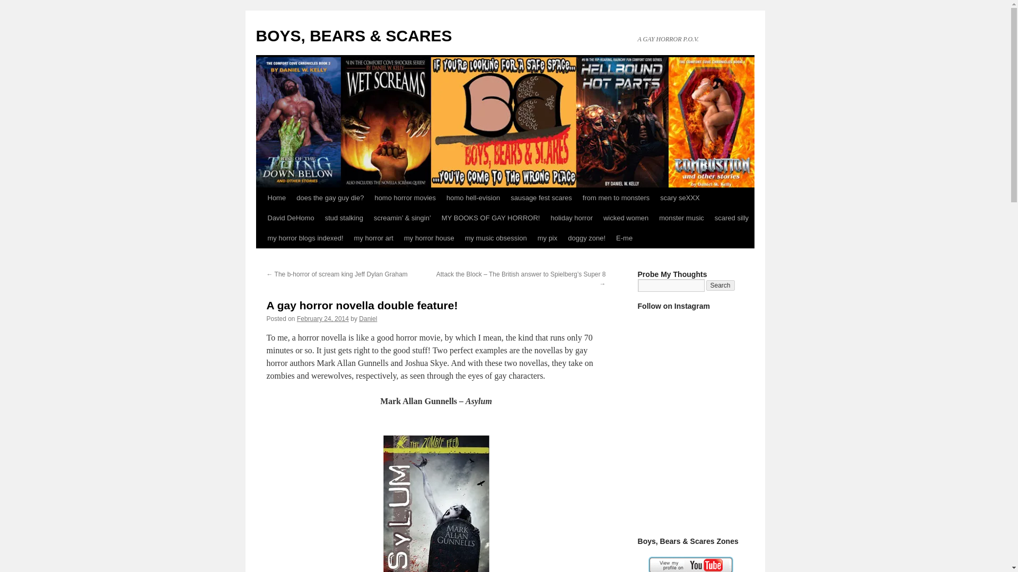 The width and height of the screenshot is (1018, 572). Describe the element at coordinates (323, 319) in the screenshot. I see `February 24, 2014` at that location.